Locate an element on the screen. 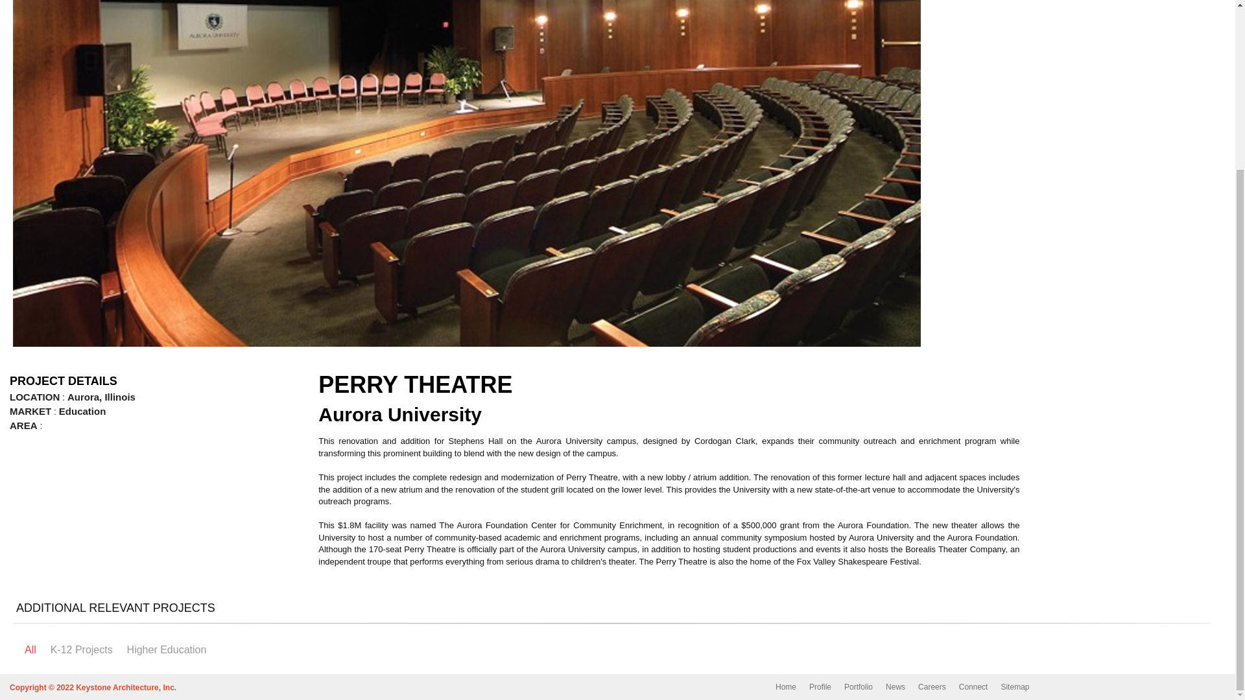 Image resolution: width=1245 pixels, height=700 pixels. All is located at coordinates (30, 649).